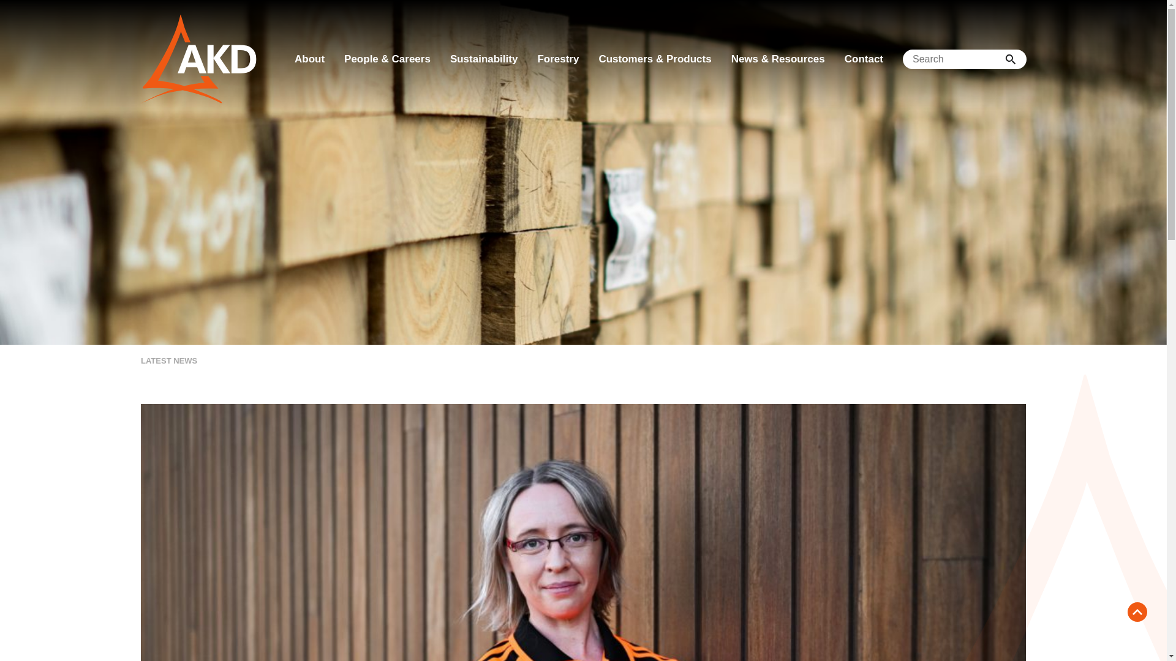 The image size is (1176, 661). Describe the element at coordinates (557, 59) in the screenshot. I see `Forestry` at that location.